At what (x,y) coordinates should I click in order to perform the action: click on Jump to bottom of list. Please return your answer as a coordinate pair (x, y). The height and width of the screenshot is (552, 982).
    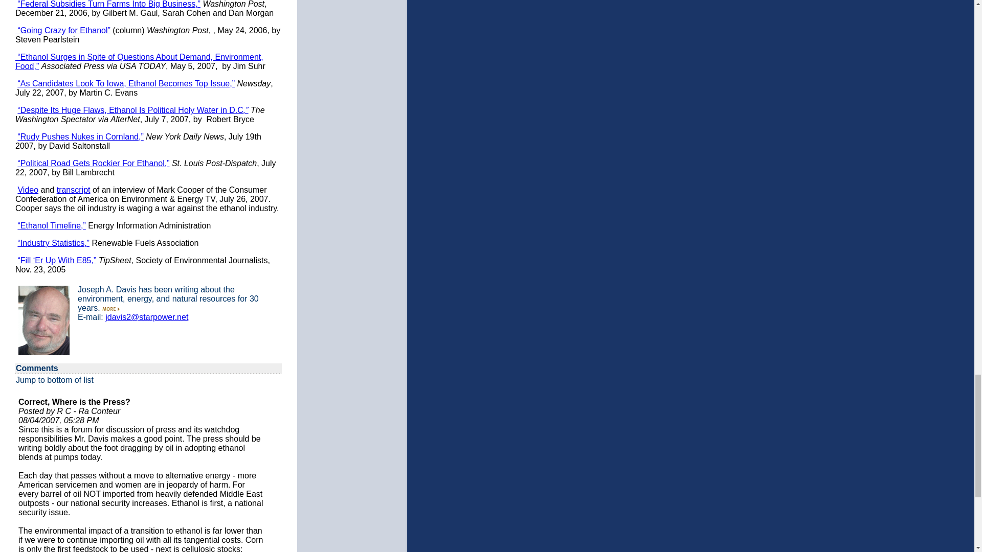
    Looking at the image, I should click on (54, 380).